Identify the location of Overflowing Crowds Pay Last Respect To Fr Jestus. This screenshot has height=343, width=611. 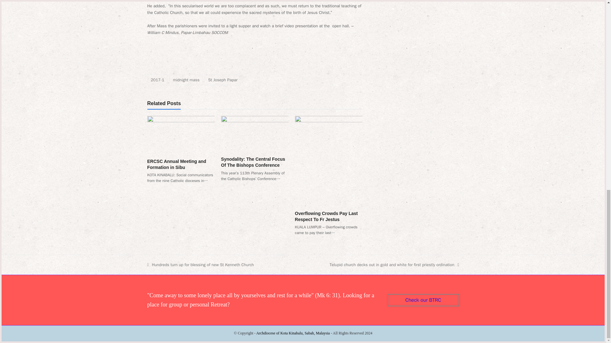
(328, 160).